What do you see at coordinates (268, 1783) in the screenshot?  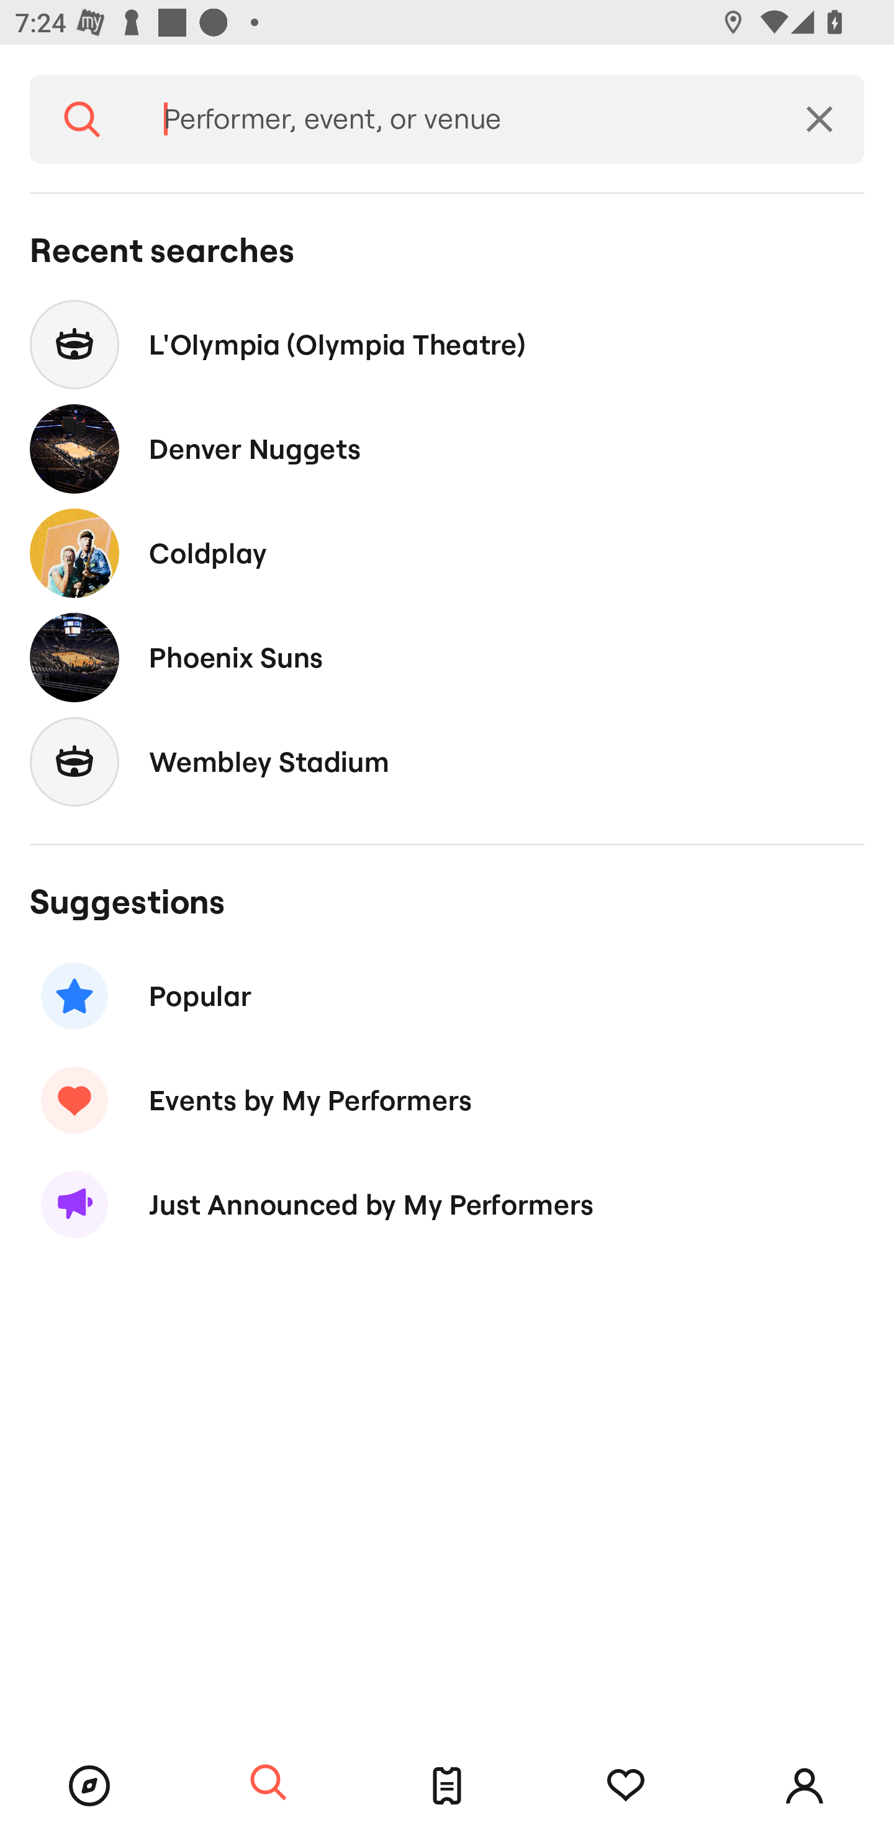 I see `Search` at bounding box center [268, 1783].